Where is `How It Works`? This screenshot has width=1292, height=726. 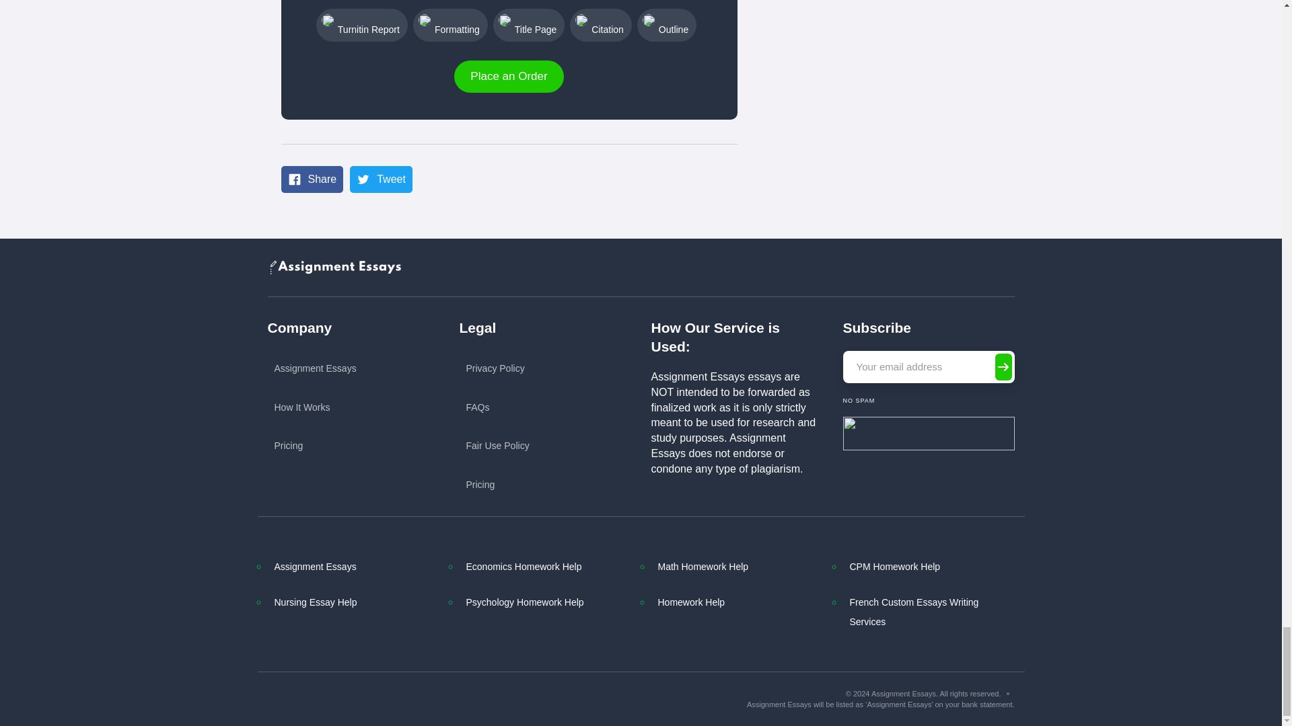 How It Works is located at coordinates (315, 407).